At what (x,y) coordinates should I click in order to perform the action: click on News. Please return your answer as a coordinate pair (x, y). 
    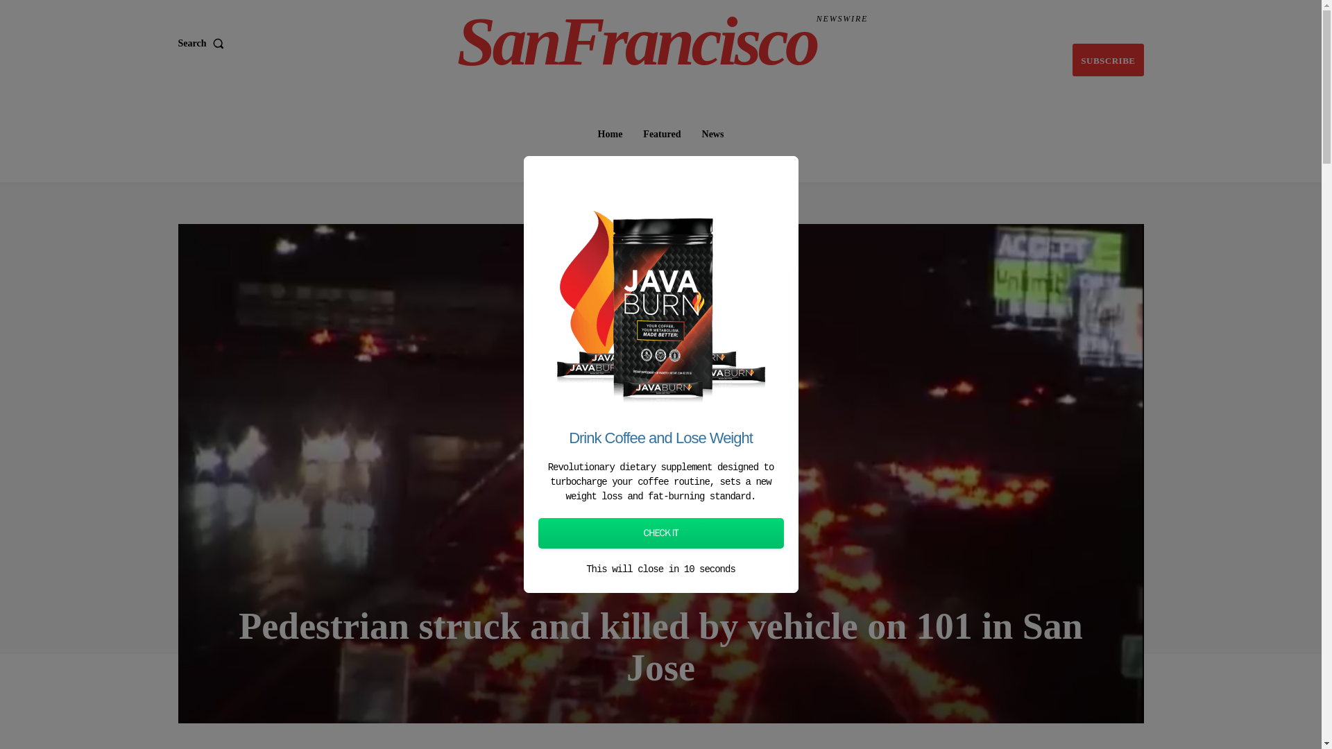
    Looking at the image, I should click on (713, 134).